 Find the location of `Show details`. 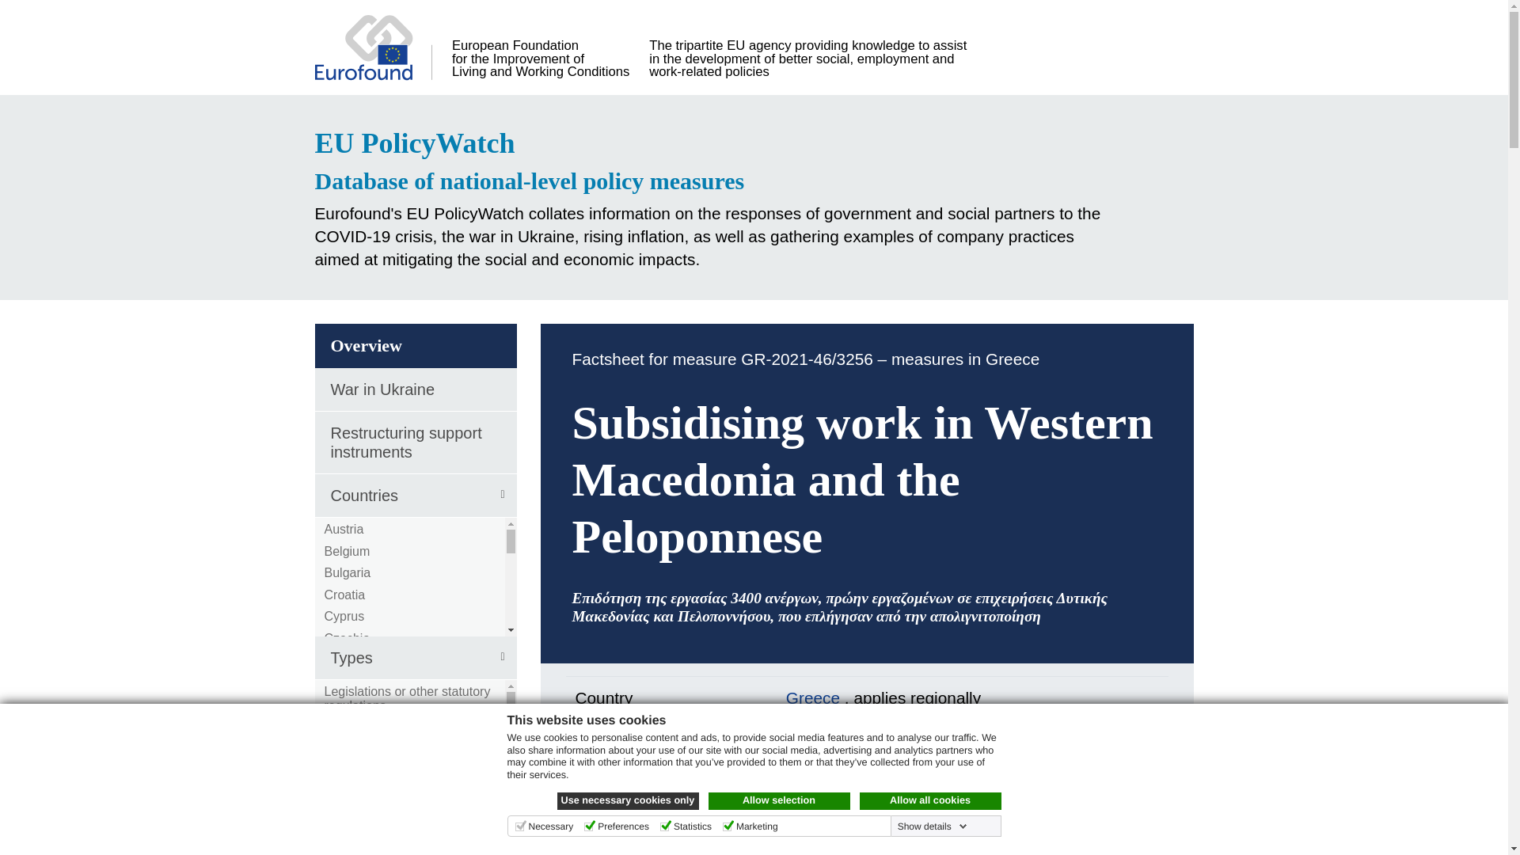

Show details is located at coordinates (933, 826).